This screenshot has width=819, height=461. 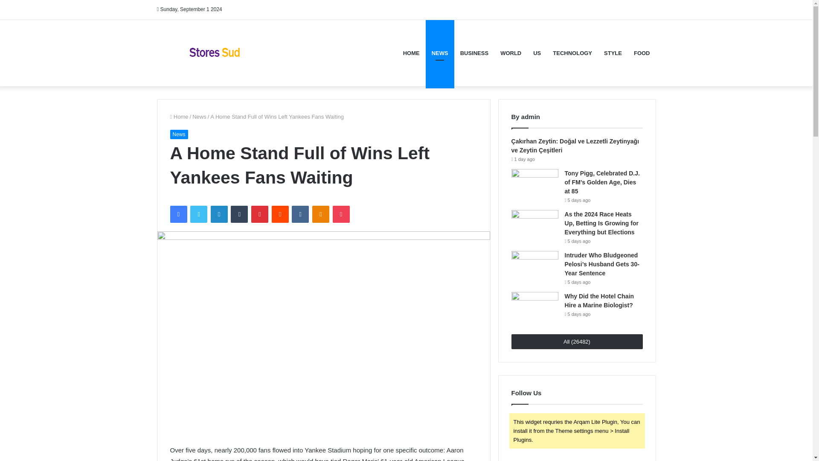 What do you see at coordinates (219, 214) in the screenshot?
I see `LinkedIn` at bounding box center [219, 214].